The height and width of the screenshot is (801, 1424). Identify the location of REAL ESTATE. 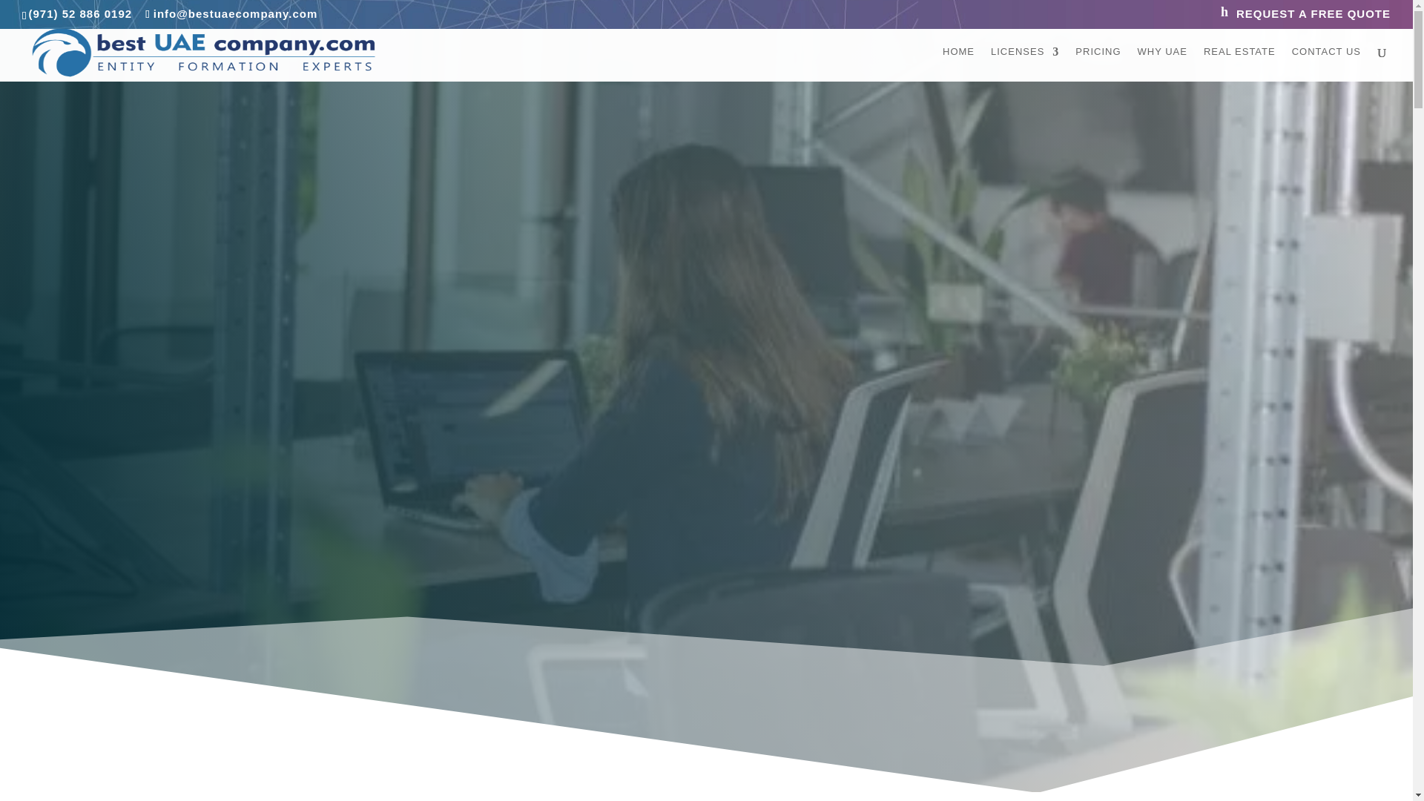
(1239, 64).